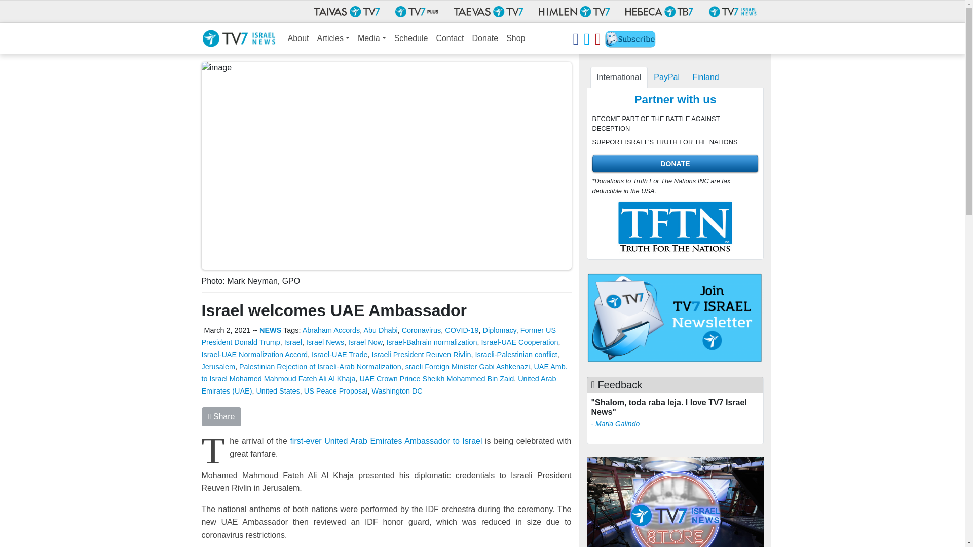 The image size is (973, 547). Describe the element at coordinates (270, 330) in the screenshot. I see `NEWS` at that location.